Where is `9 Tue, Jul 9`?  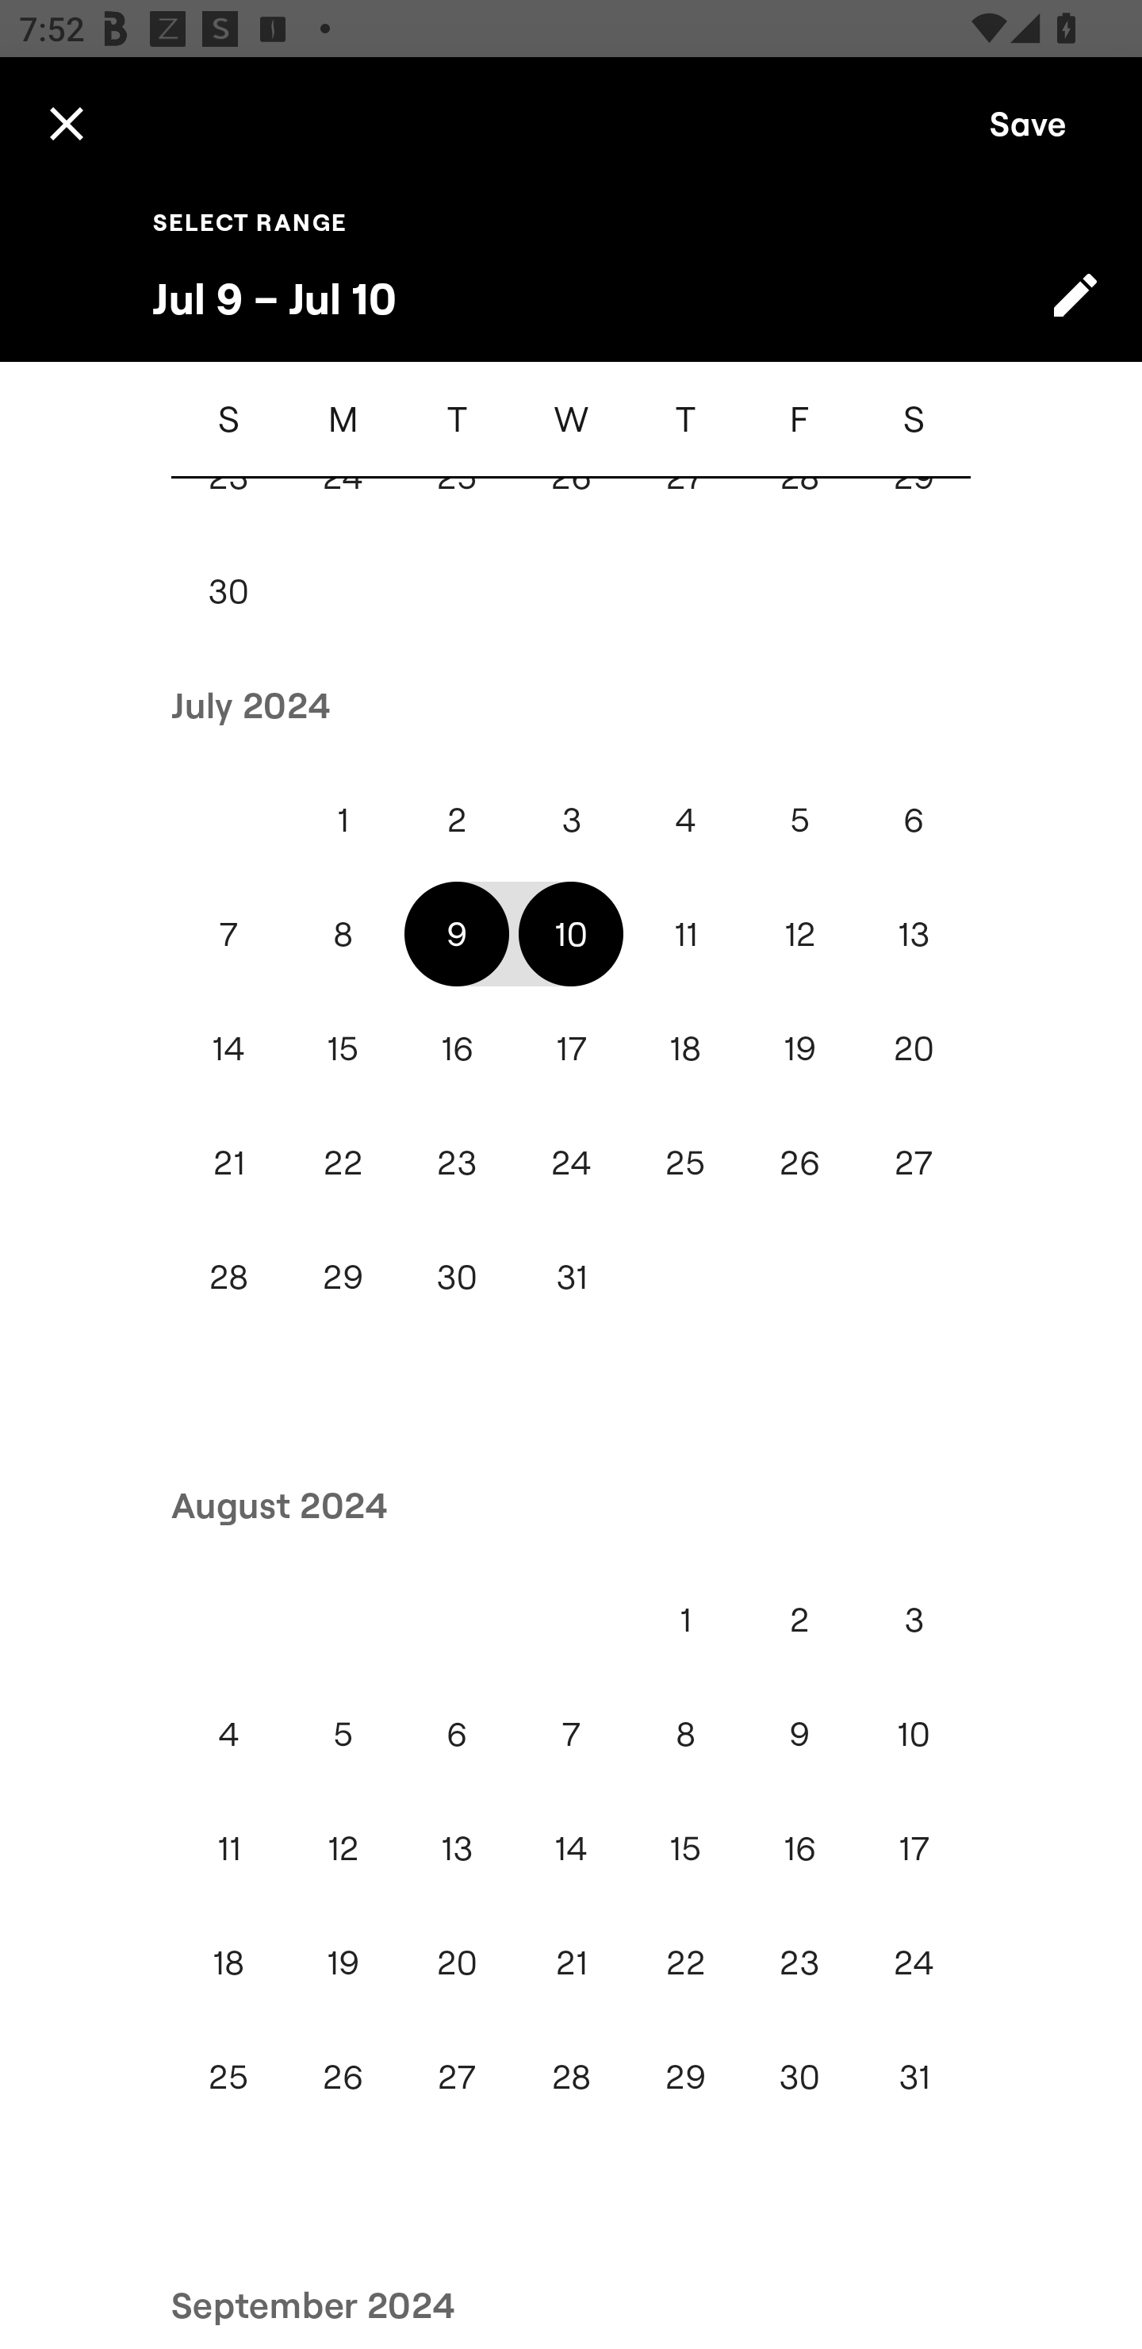
9 Tue, Jul 9 is located at coordinates (457, 933).